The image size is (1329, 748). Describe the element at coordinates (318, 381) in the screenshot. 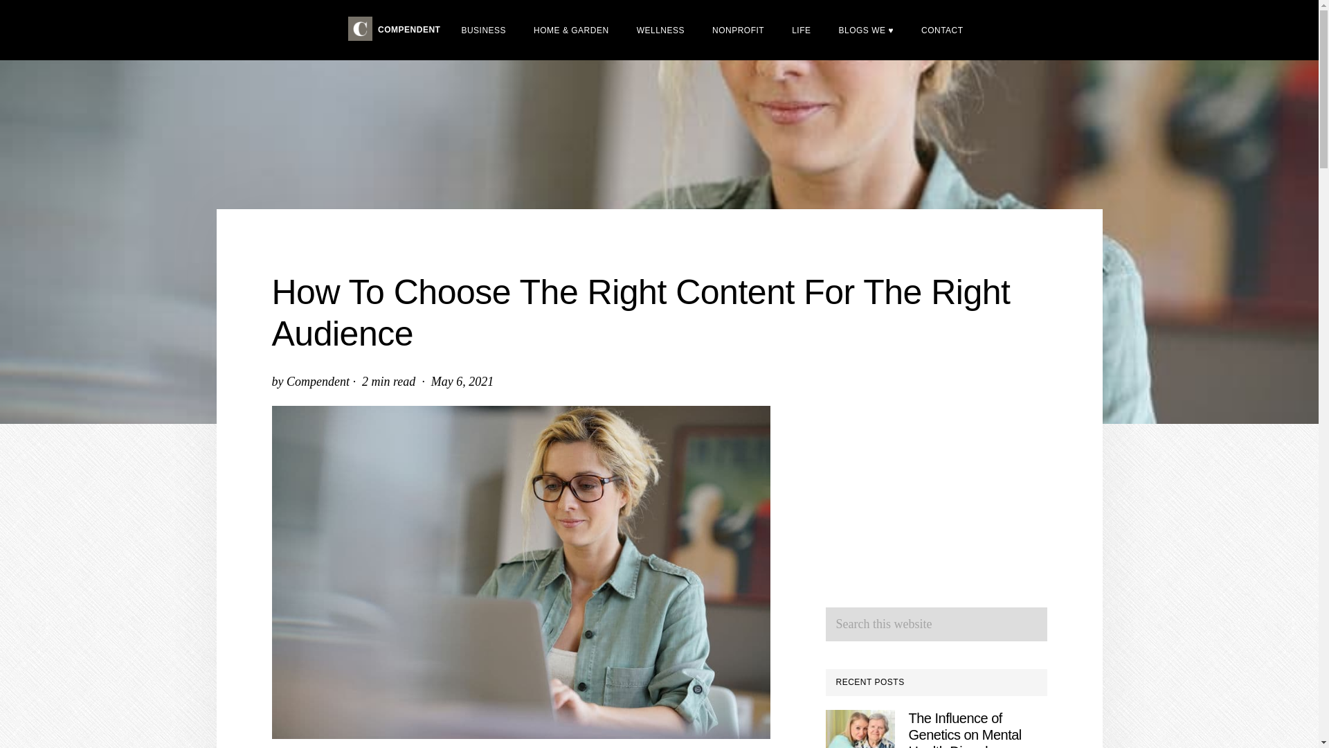

I see `Compendent` at that location.